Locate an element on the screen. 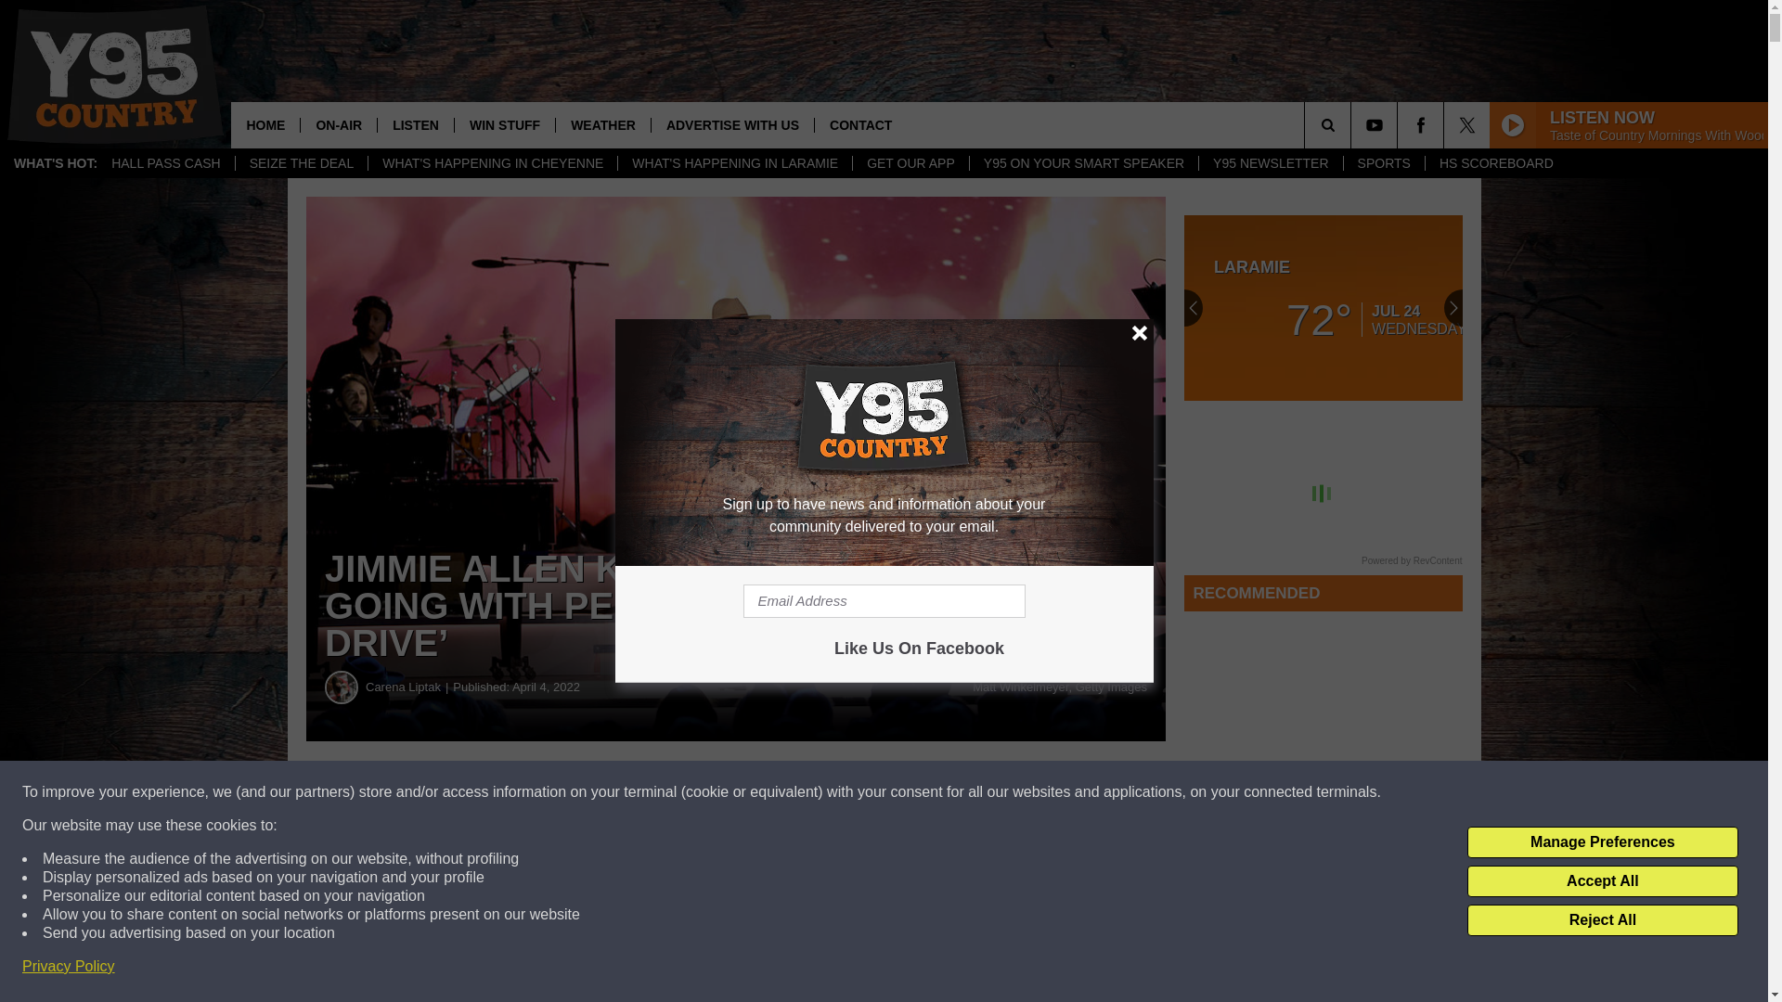 The width and height of the screenshot is (1782, 1002). Share on Twitter is located at coordinates (908, 792).